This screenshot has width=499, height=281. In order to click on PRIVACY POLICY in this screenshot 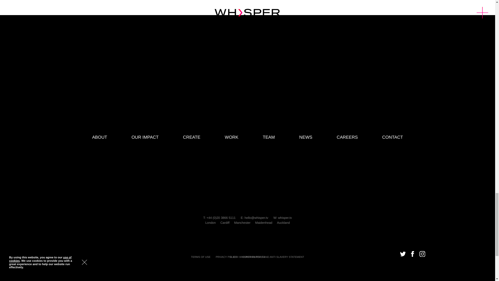, I will do `click(226, 257)`.